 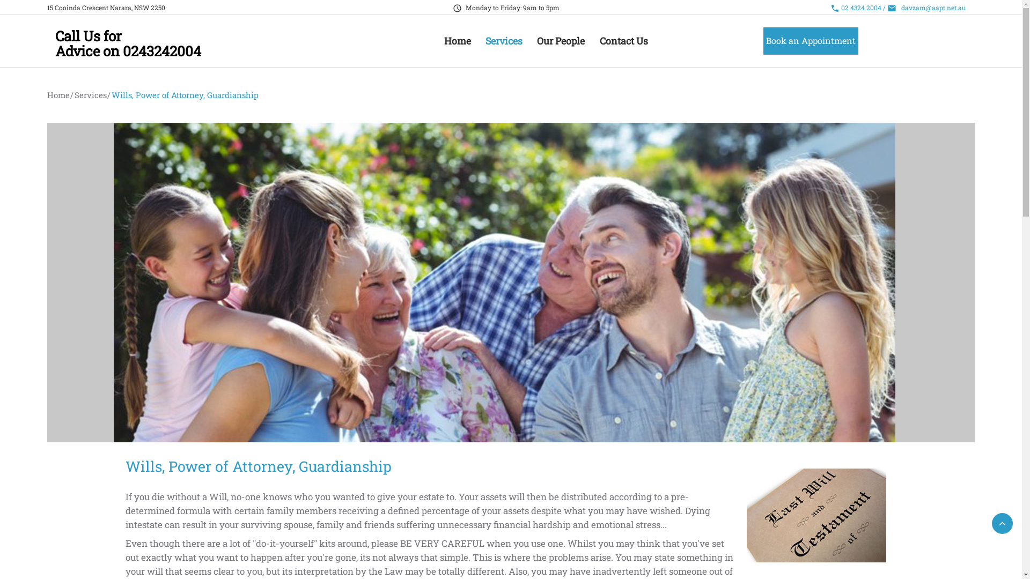 What do you see at coordinates (561, 41) in the screenshot?
I see `Our People` at bounding box center [561, 41].